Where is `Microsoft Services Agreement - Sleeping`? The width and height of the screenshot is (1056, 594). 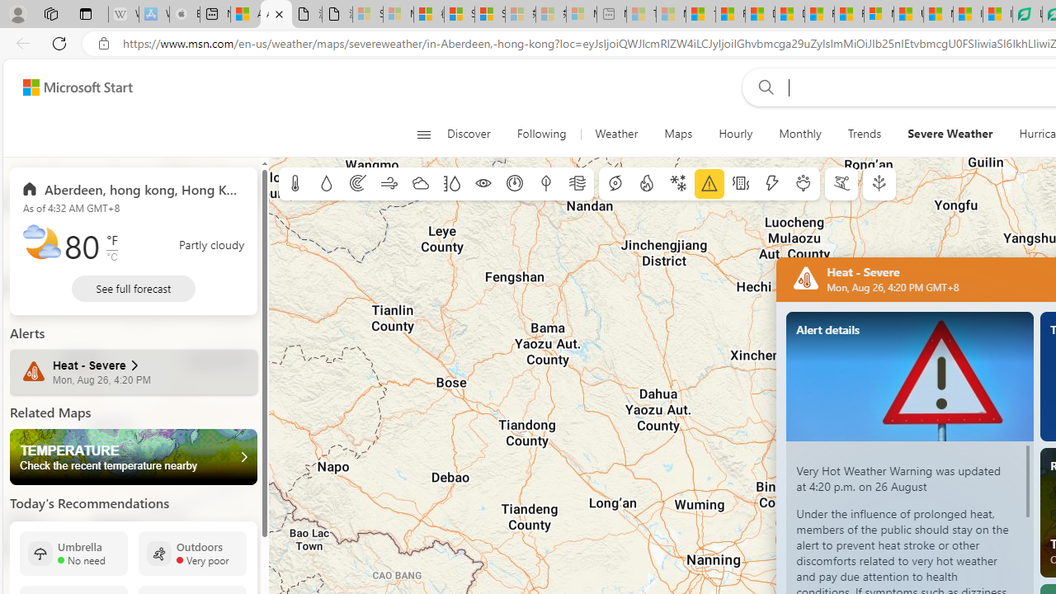
Microsoft Services Agreement - Sleeping is located at coordinates (398, 15).